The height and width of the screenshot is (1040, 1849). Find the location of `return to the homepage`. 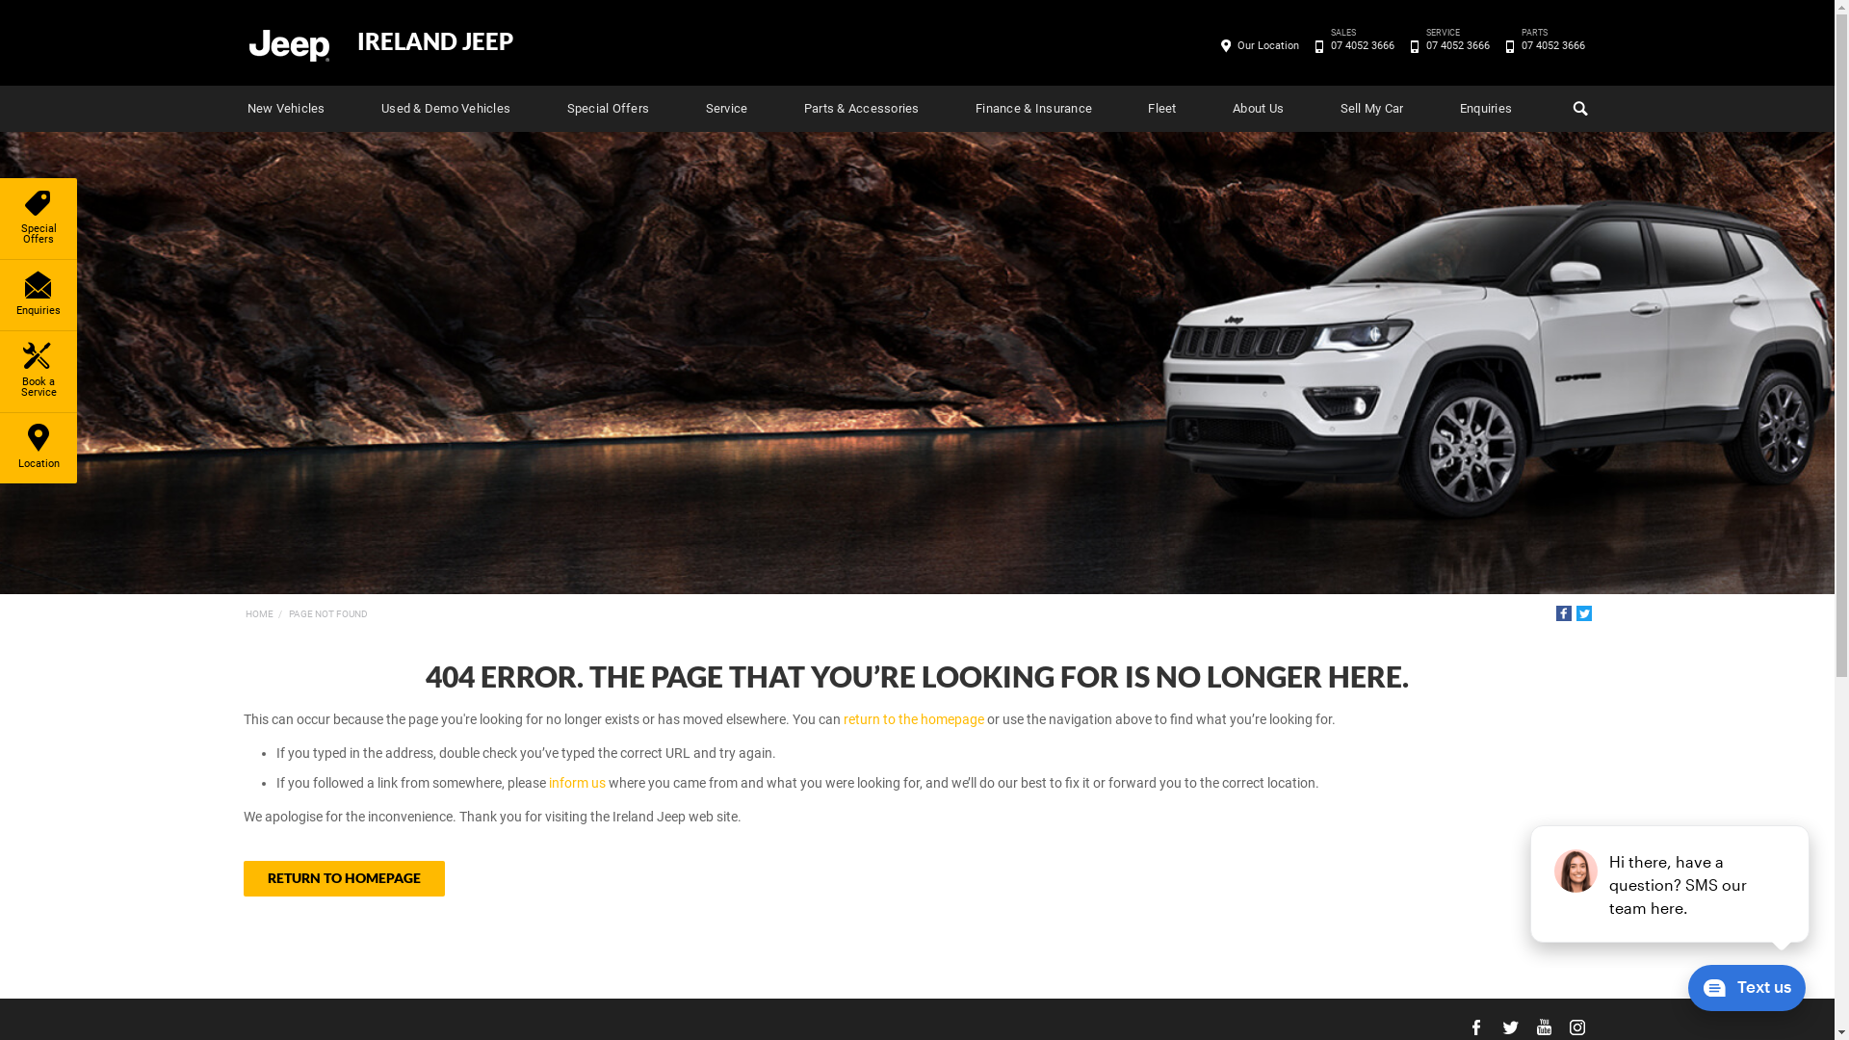

return to the homepage is located at coordinates (914, 719).